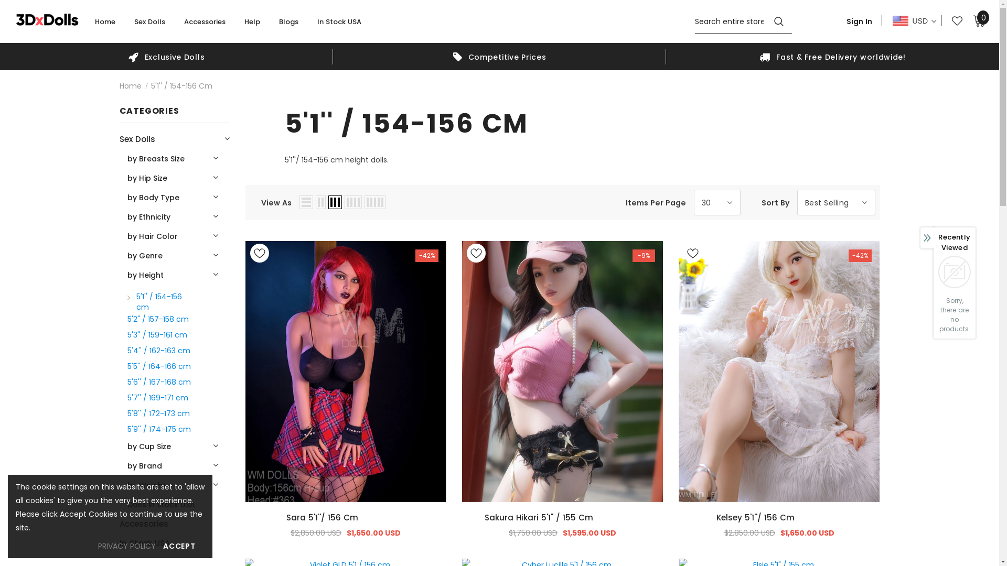 The width and height of the screenshot is (1007, 566). Describe the element at coordinates (160, 504) in the screenshot. I see `Dolls in Stock USA` at that location.